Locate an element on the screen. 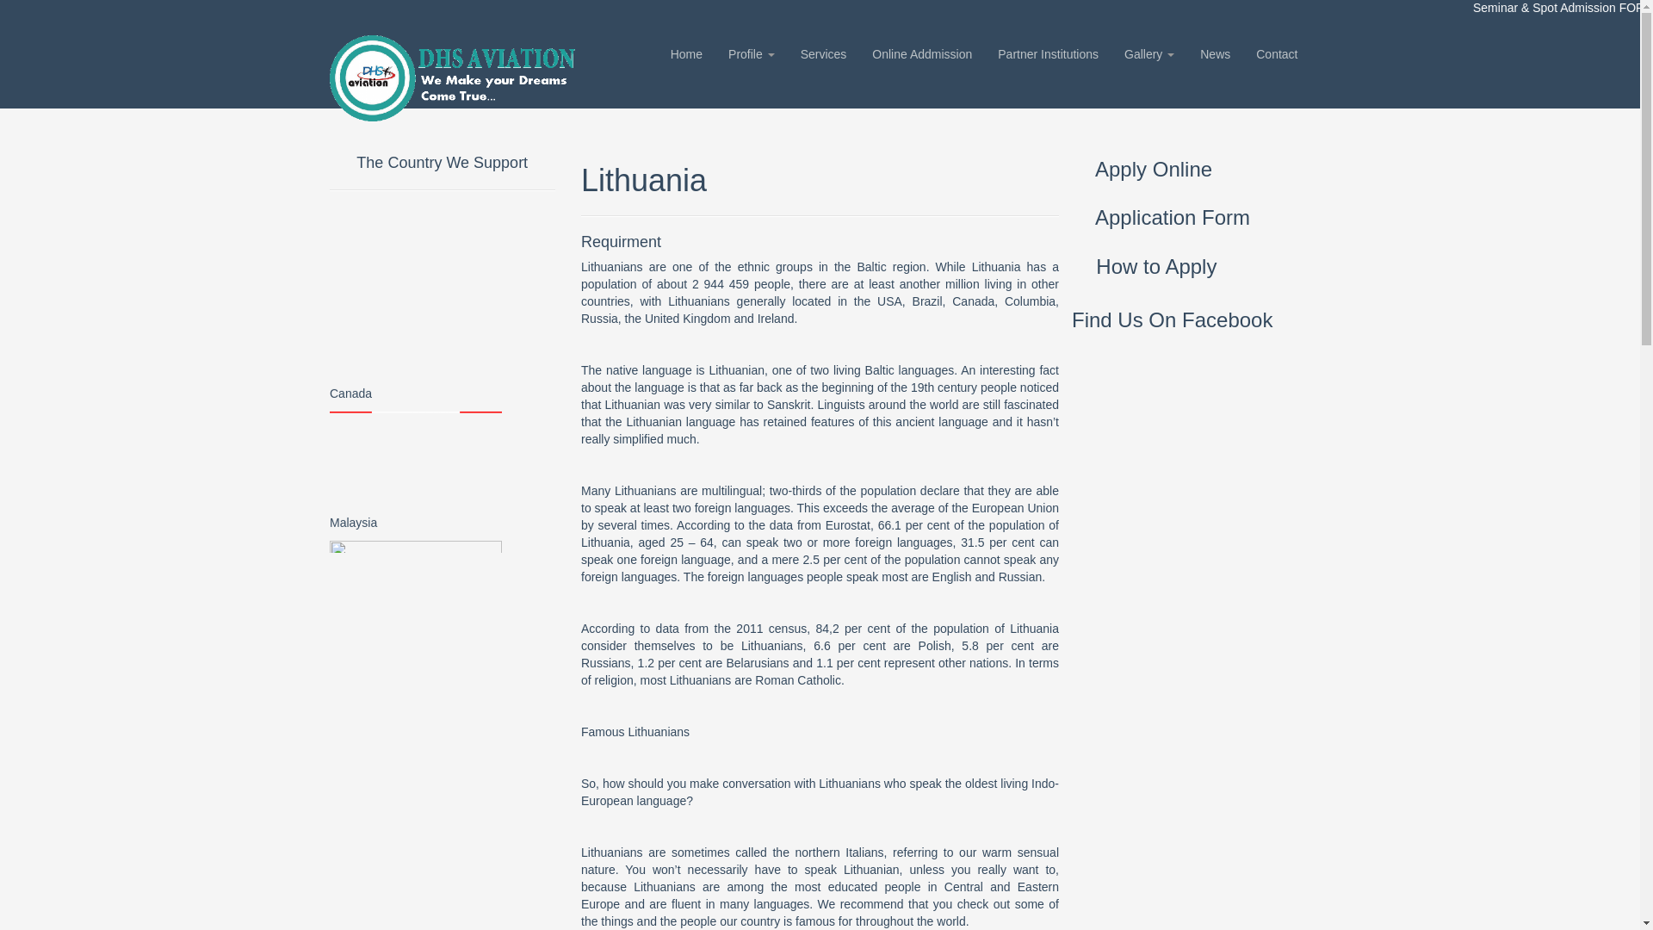 Image resolution: width=1653 pixels, height=930 pixels. News is located at coordinates (1214, 53).